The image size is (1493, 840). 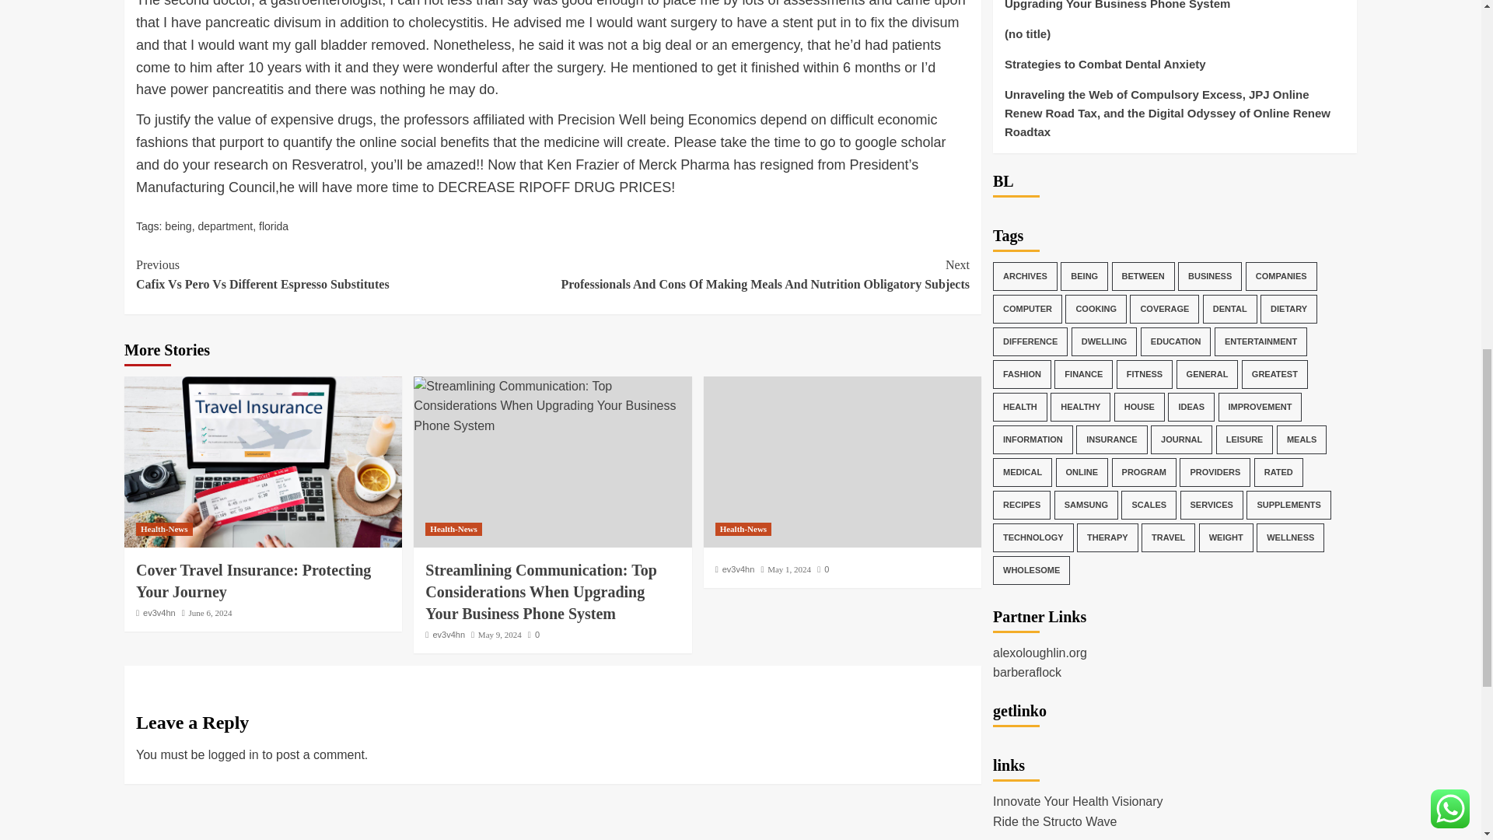 What do you see at coordinates (177, 226) in the screenshot?
I see `Cover Travel Insurance: Protecting Your Journey` at bounding box center [177, 226].